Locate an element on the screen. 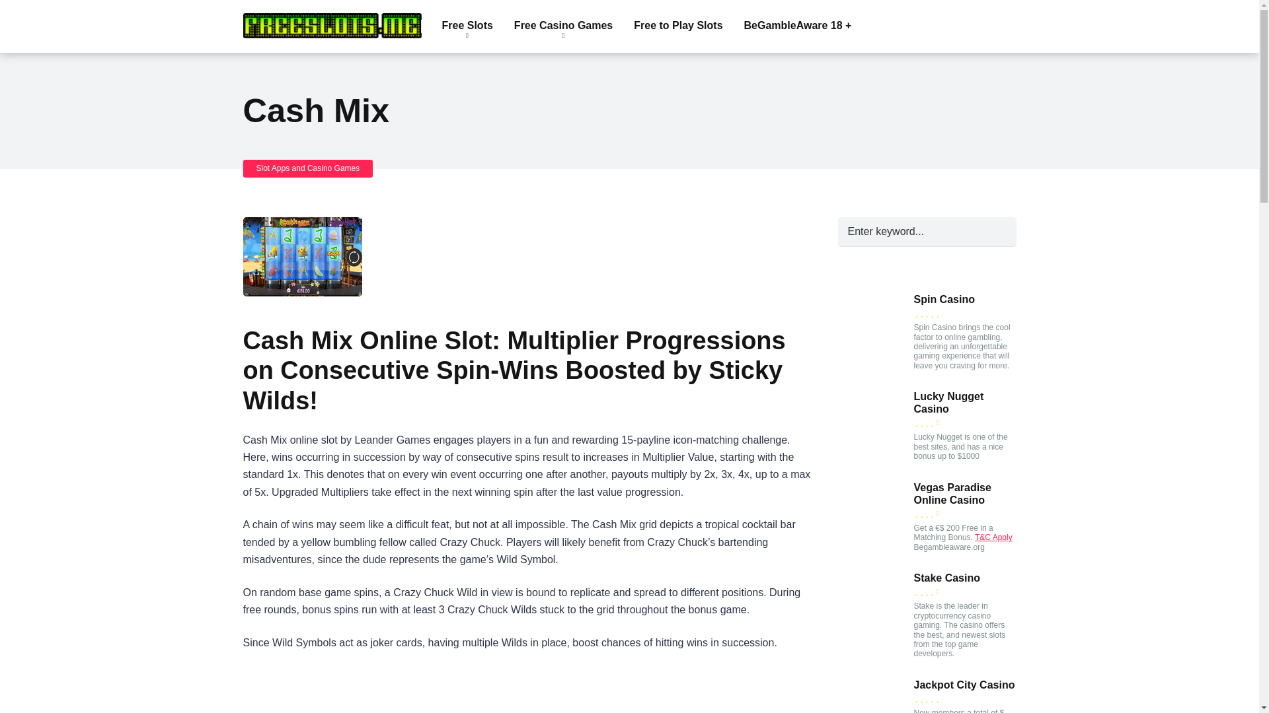  Free Casino Games is located at coordinates (563, 26).